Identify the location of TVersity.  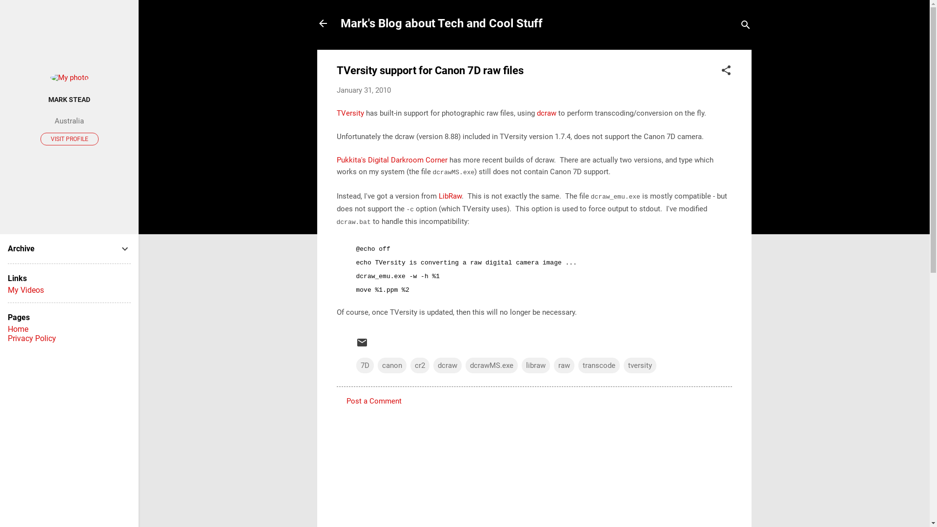
(350, 113).